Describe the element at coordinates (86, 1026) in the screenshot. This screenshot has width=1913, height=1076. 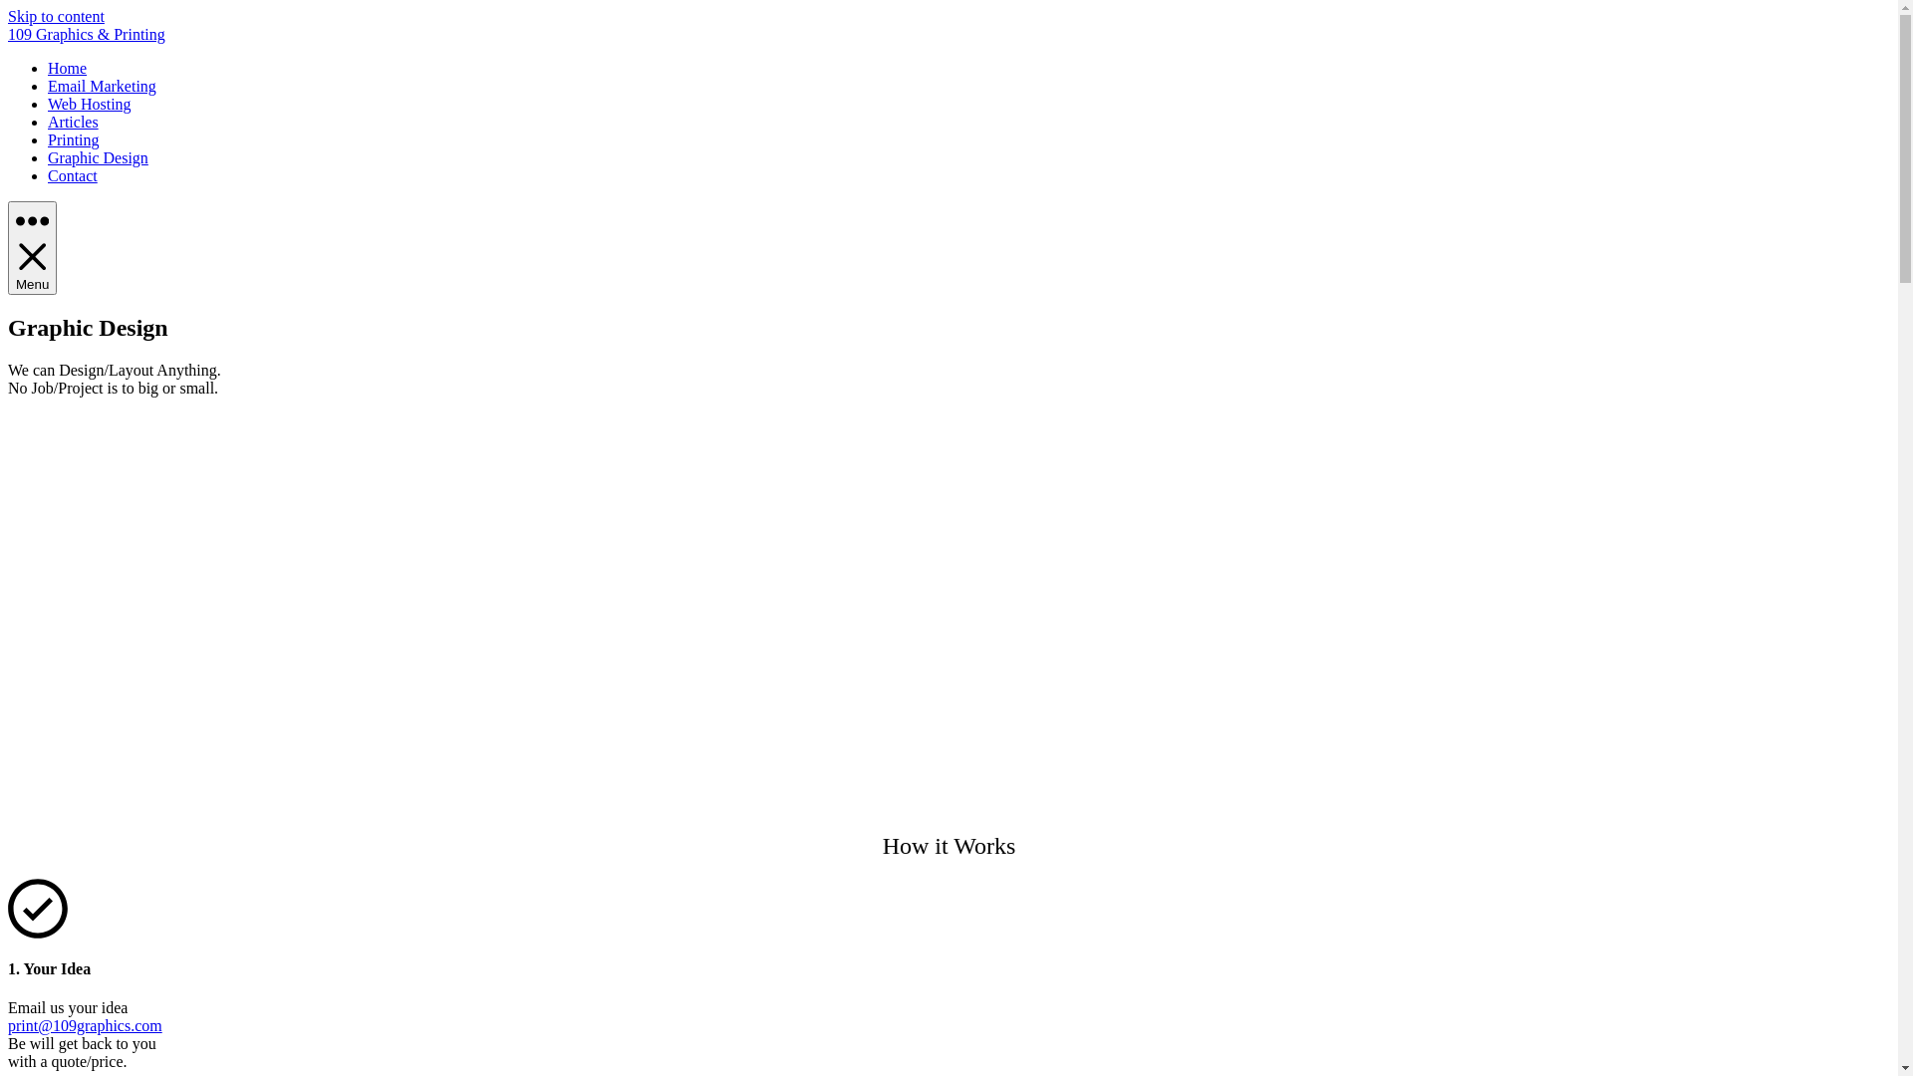
I see `print@109graphics.com` at that location.